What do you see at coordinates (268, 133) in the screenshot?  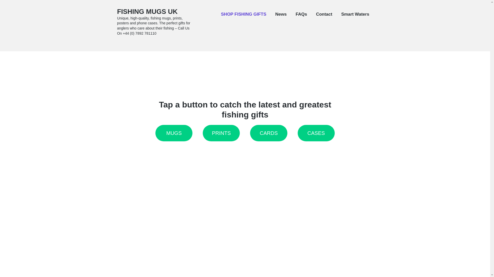 I see `CARDS` at bounding box center [268, 133].